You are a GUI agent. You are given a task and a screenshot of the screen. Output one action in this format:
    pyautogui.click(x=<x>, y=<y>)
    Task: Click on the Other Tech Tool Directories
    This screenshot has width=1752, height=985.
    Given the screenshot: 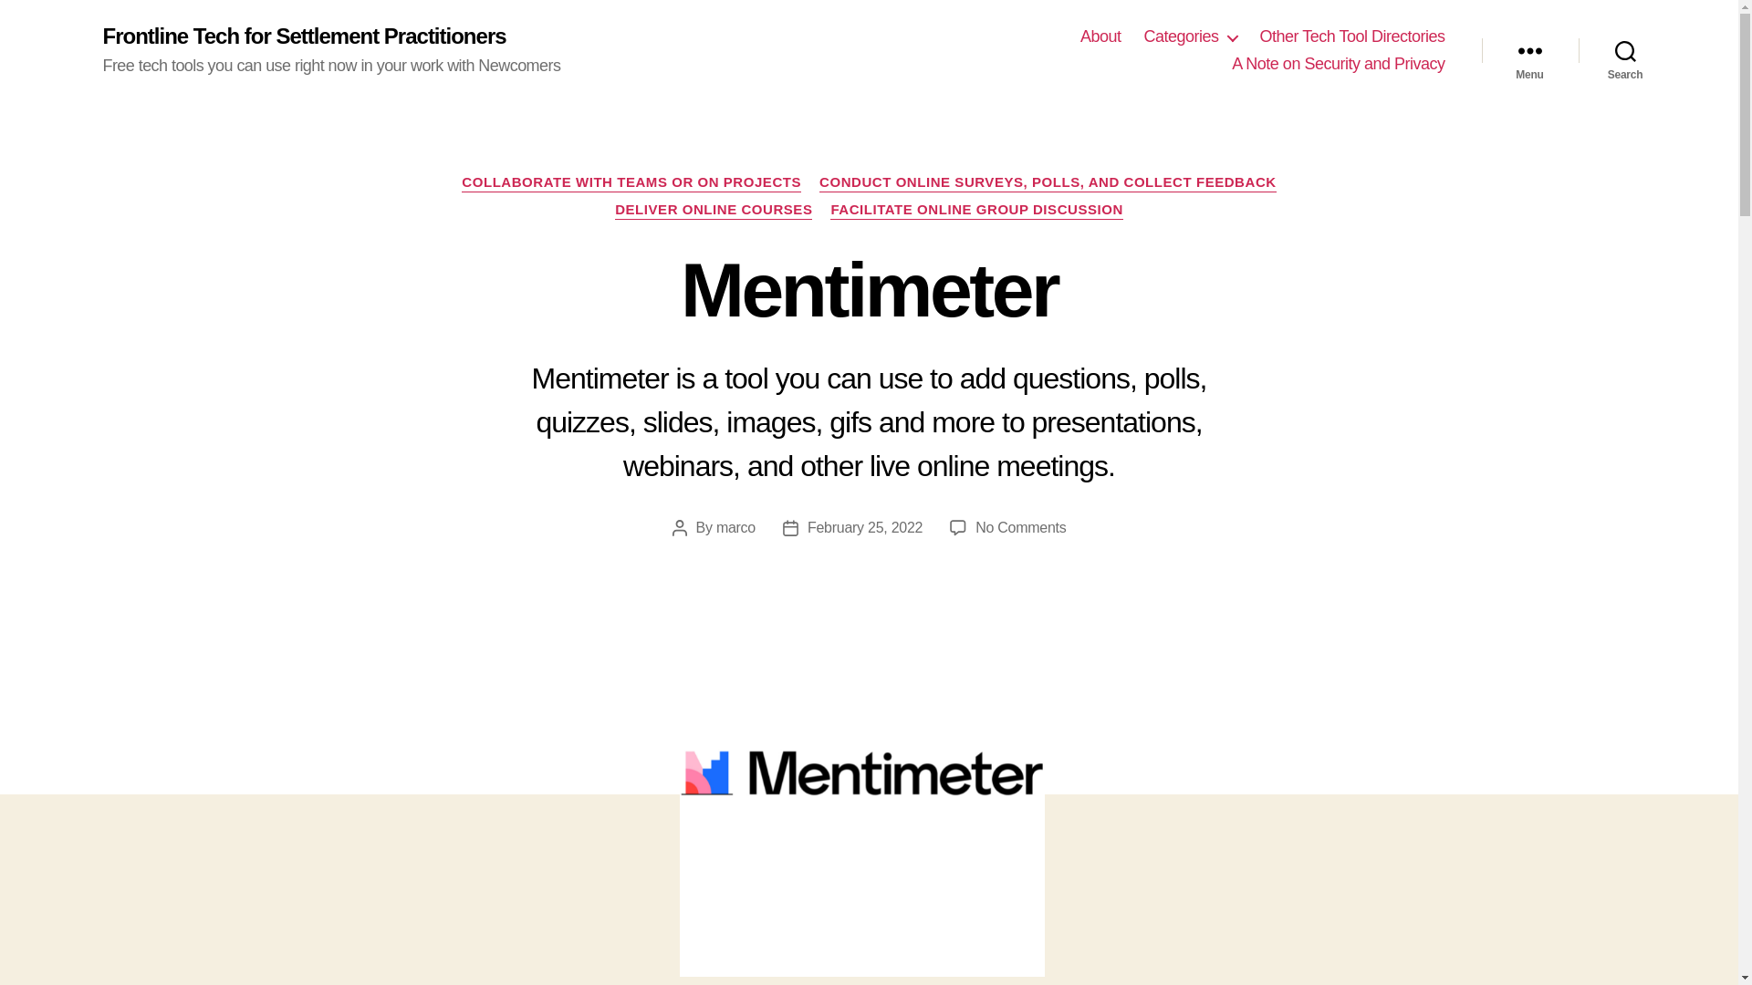 What is the action you would take?
    pyautogui.click(x=1352, y=36)
    